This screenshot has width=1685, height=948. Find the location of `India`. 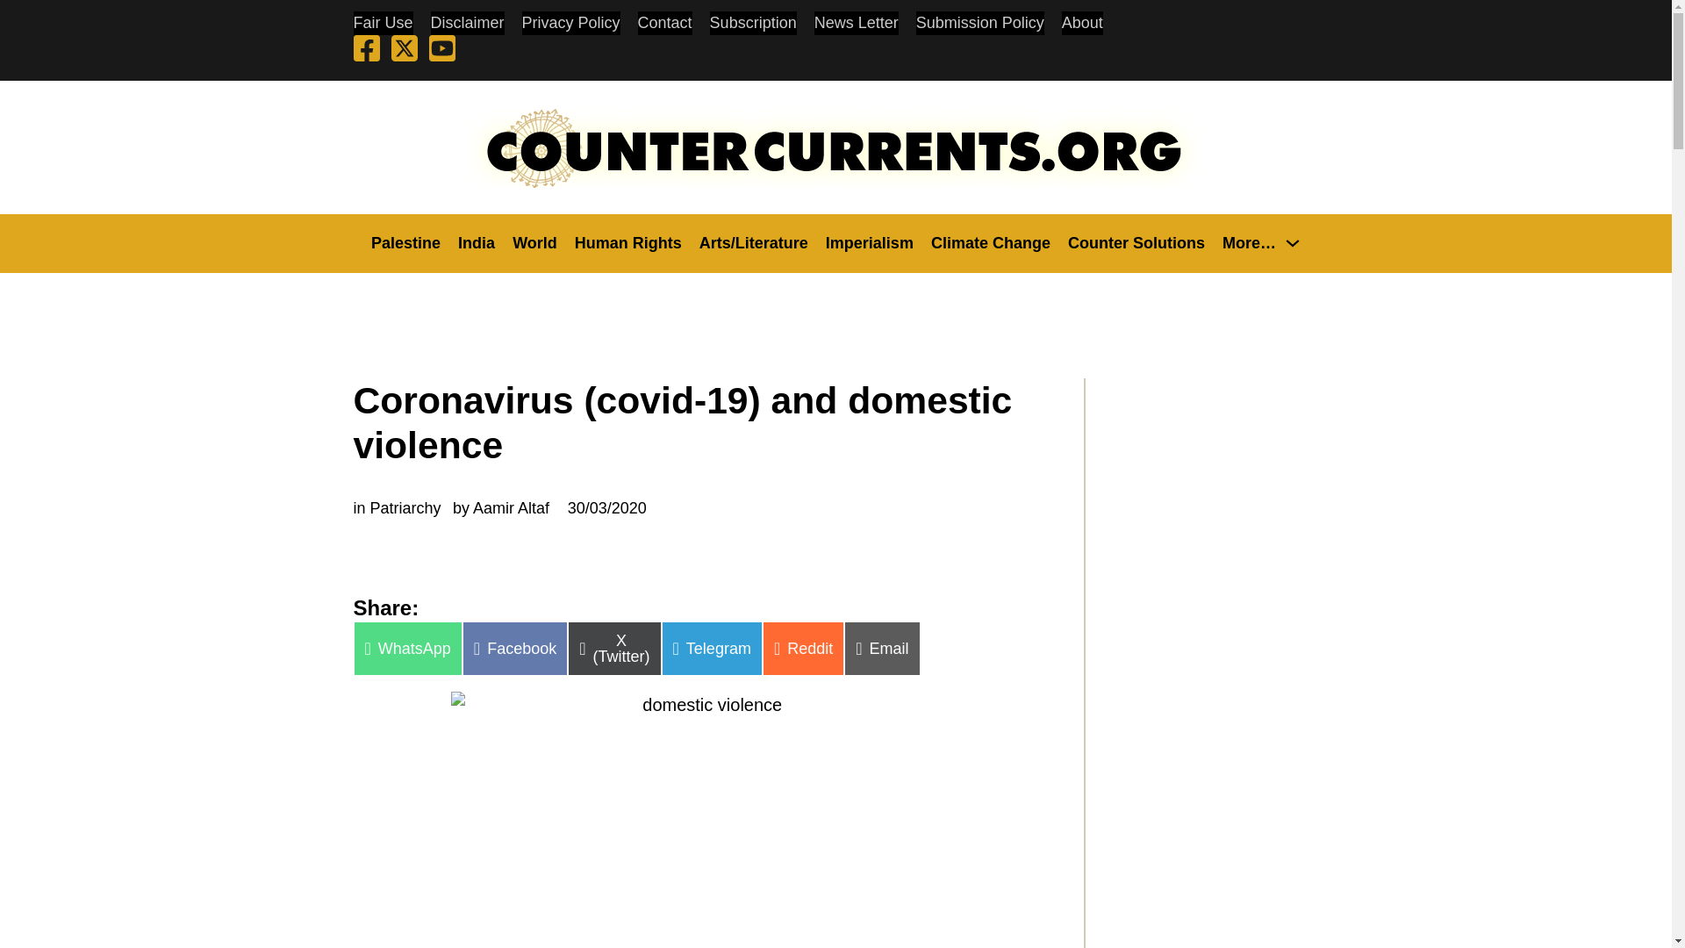

India is located at coordinates (477, 242).